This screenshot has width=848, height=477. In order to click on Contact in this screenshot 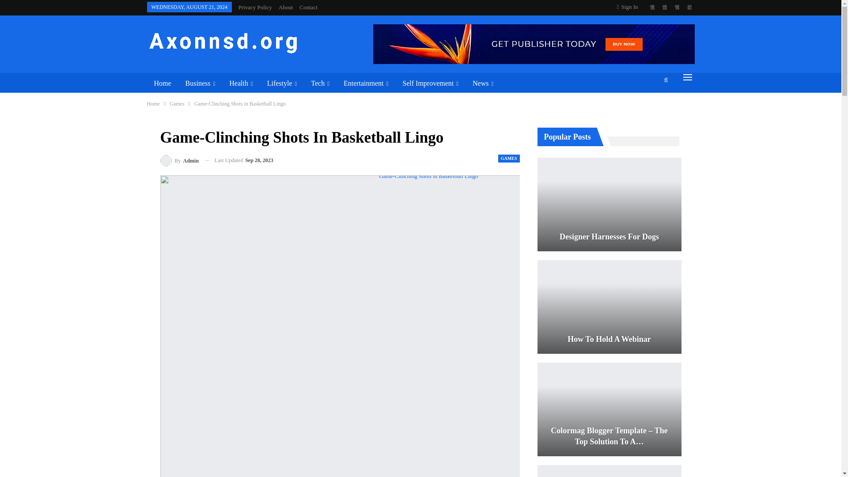, I will do `click(308, 7)`.